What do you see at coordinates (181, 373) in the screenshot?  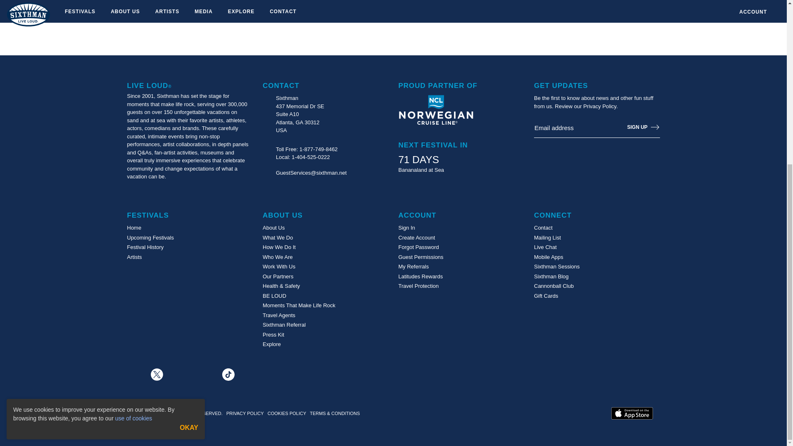 I see `Spotify` at bounding box center [181, 373].